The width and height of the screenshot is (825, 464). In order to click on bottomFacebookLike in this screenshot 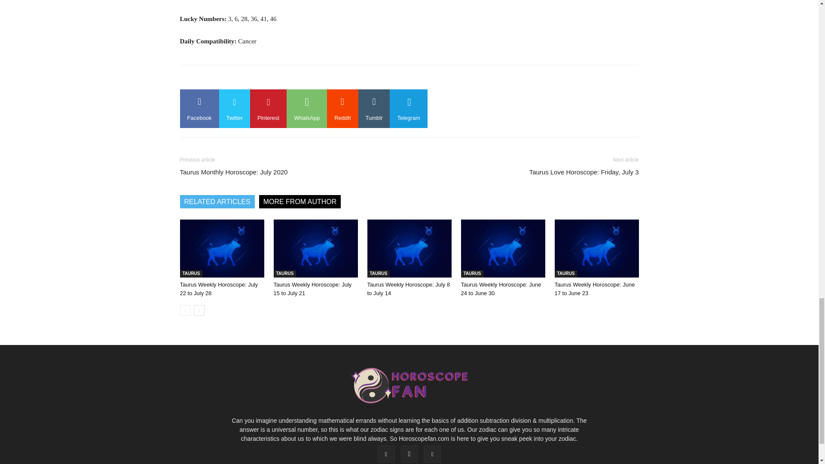, I will do `click(244, 79)`.